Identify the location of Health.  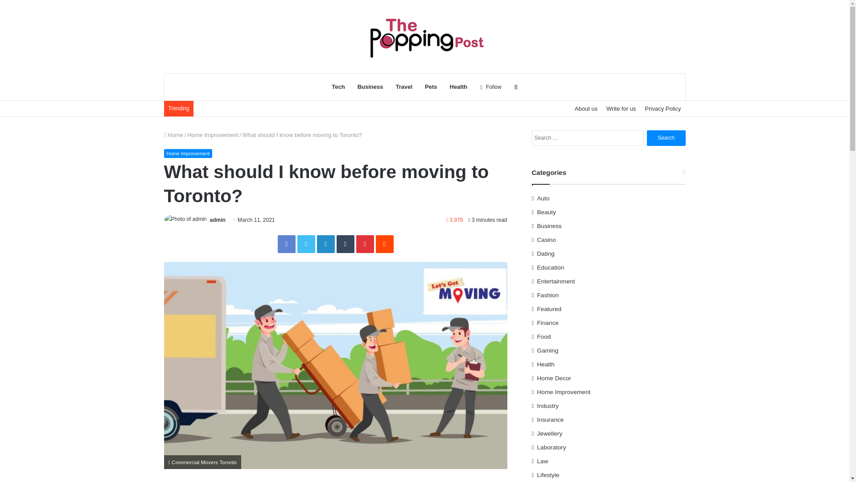
(458, 87).